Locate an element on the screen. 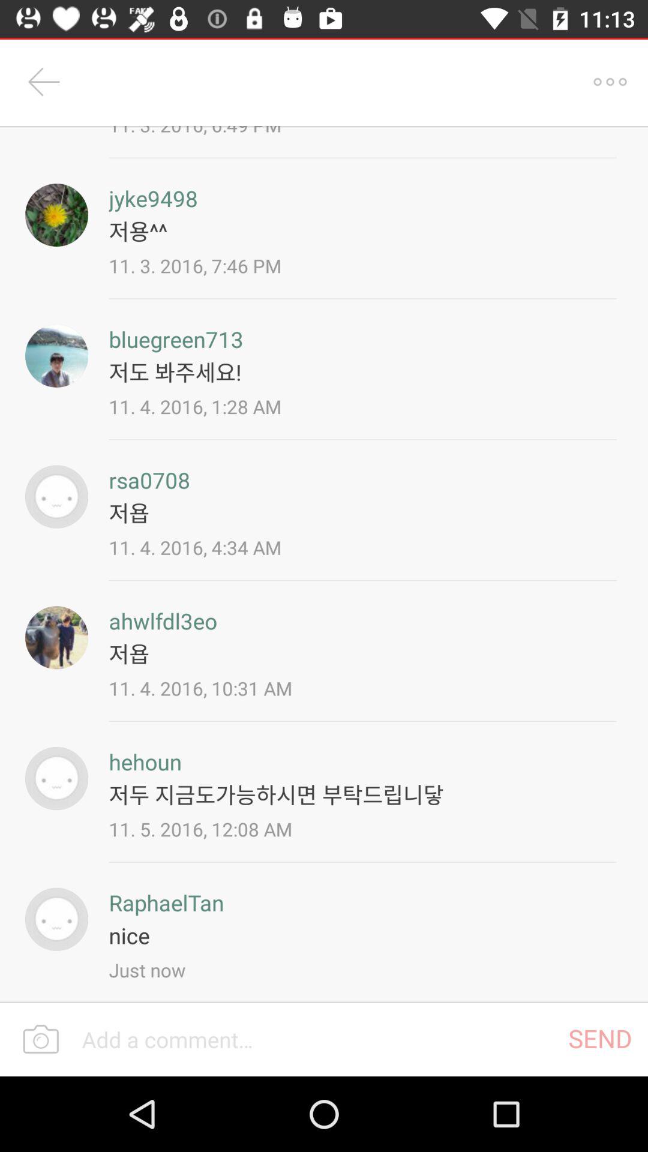 This screenshot has height=1152, width=648. to view the person is located at coordinates (56, 919).